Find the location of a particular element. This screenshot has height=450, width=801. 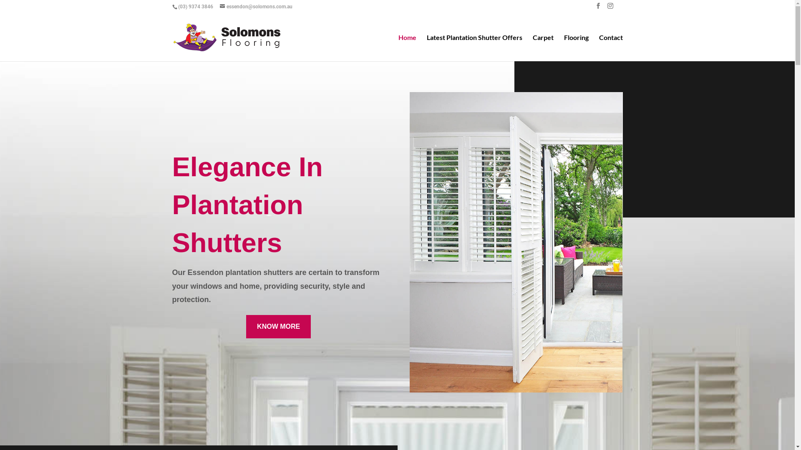

Essendon Plantation Shutters is located at coordinates (516, 242).